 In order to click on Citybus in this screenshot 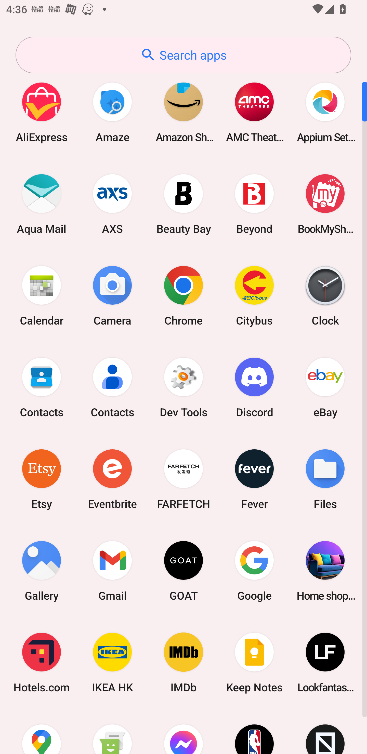, I will do `click(254, 295)`.